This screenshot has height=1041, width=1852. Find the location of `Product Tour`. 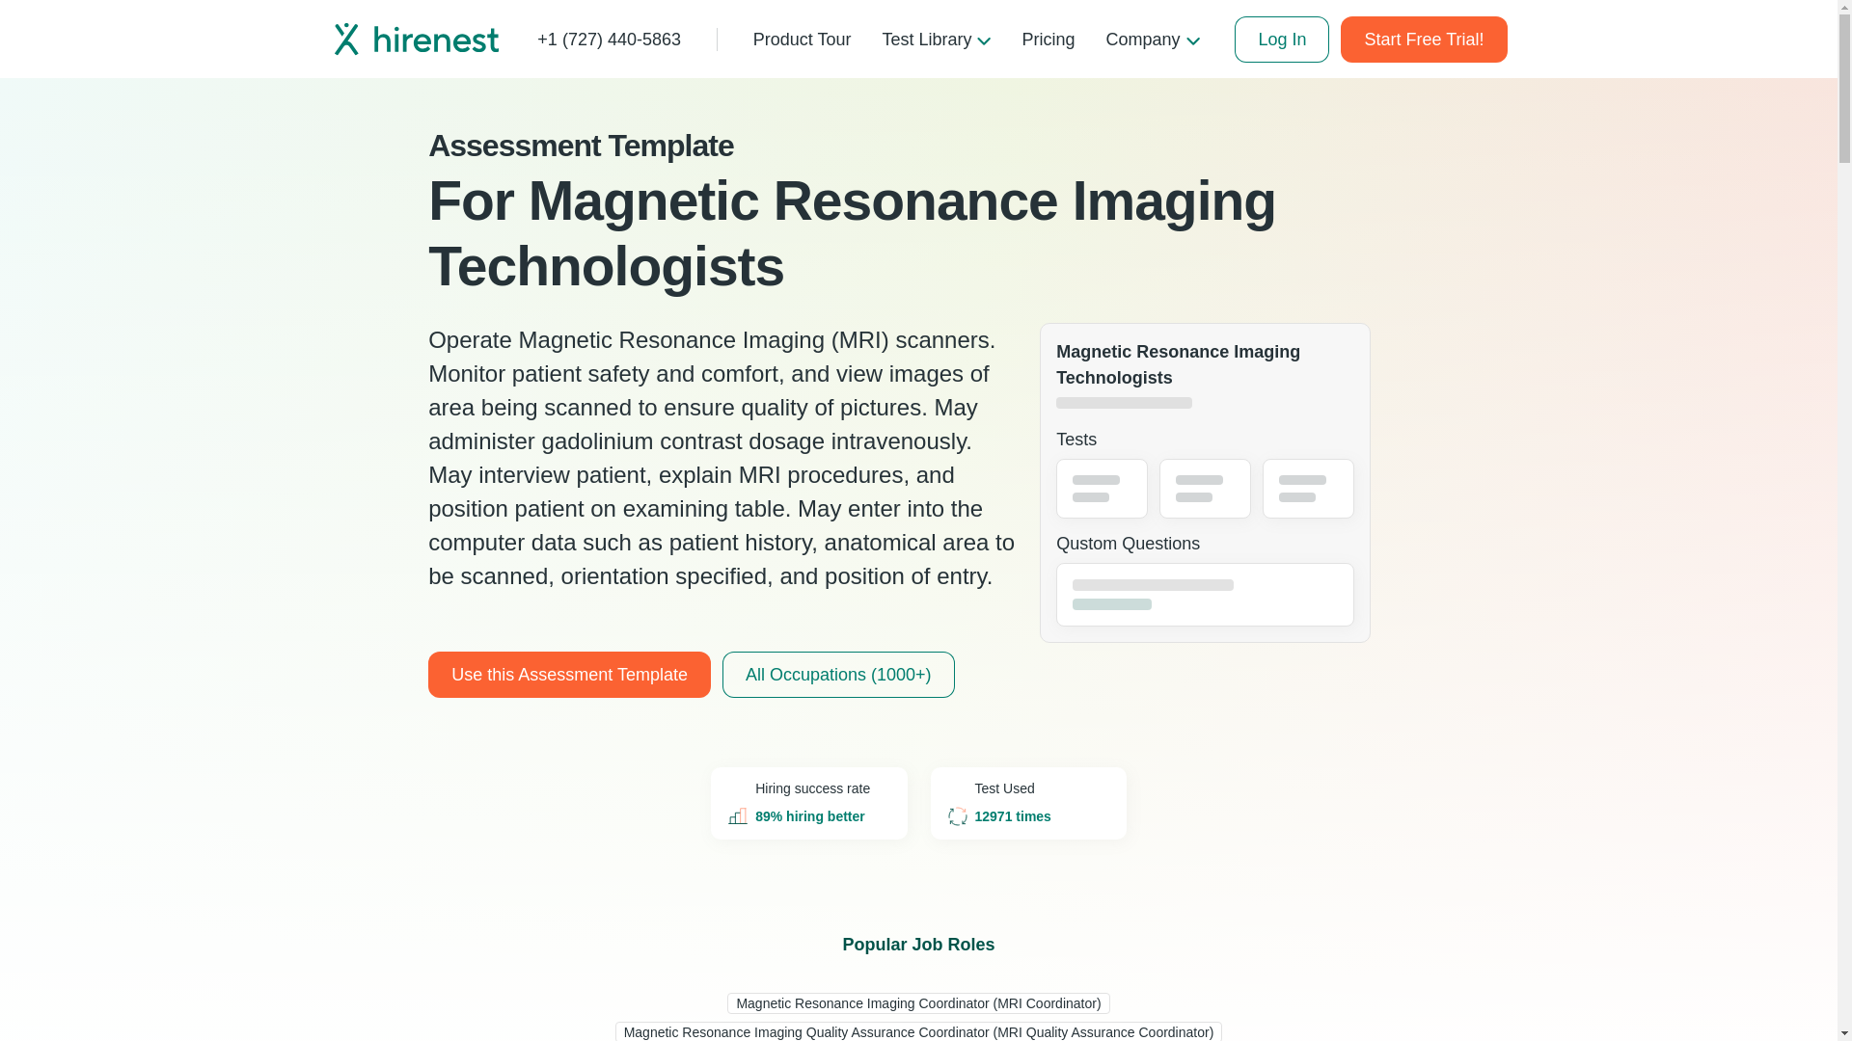

Product Tour is located at coordinates (802, 39).